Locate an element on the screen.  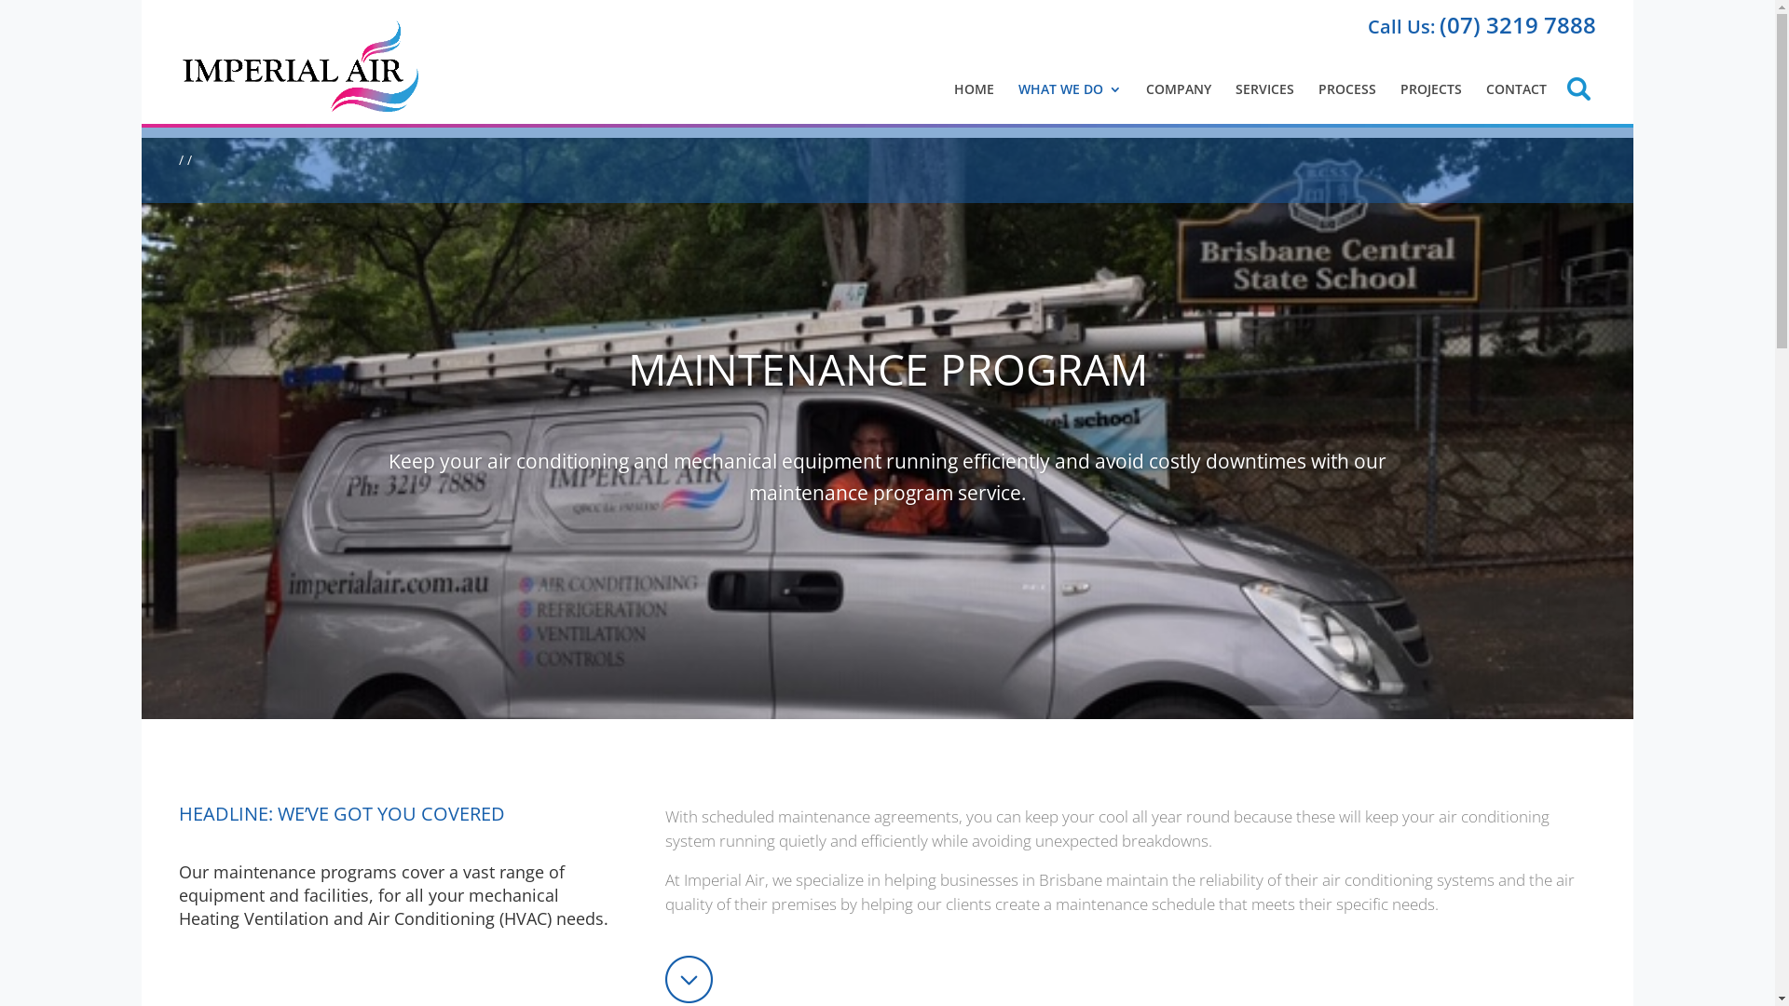
SERVICES is located at coordinates (1265, 89).